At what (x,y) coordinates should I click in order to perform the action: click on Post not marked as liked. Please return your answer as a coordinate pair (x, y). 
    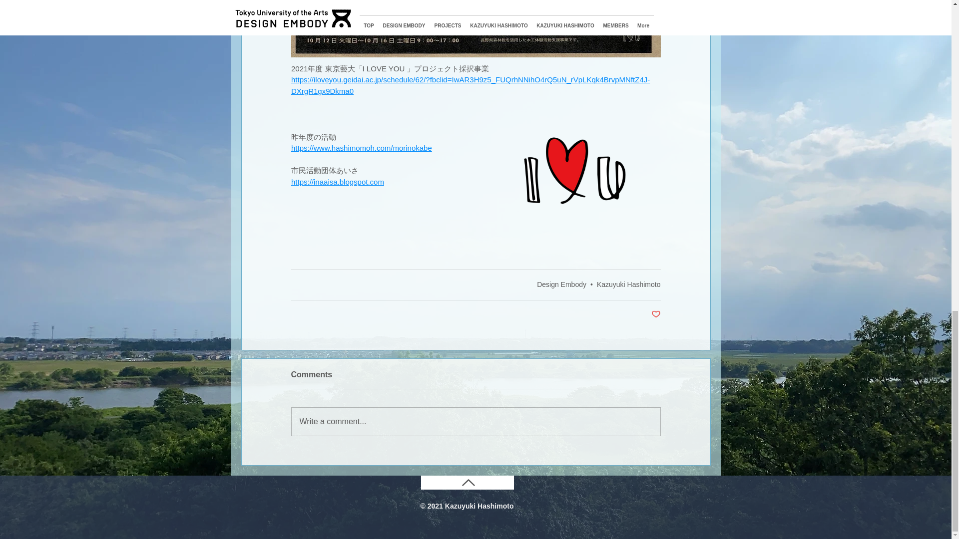
    Looking at the image, I should click on (655, 314).